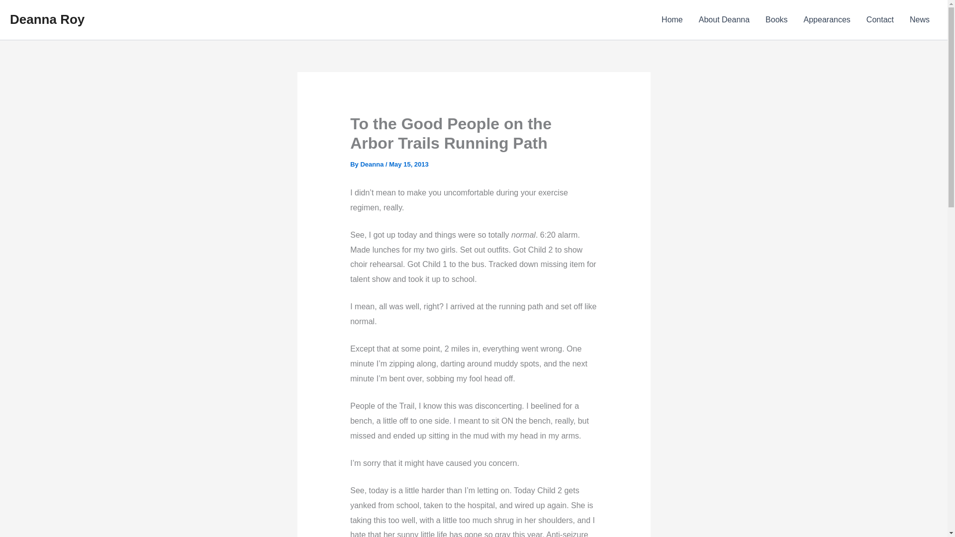 Image resolution: width=955 pixels, height=537 pixels. What do you see at coordinates (827, 20) in the screenshot?
I see `Appearances` at bounding box center [827, 20].